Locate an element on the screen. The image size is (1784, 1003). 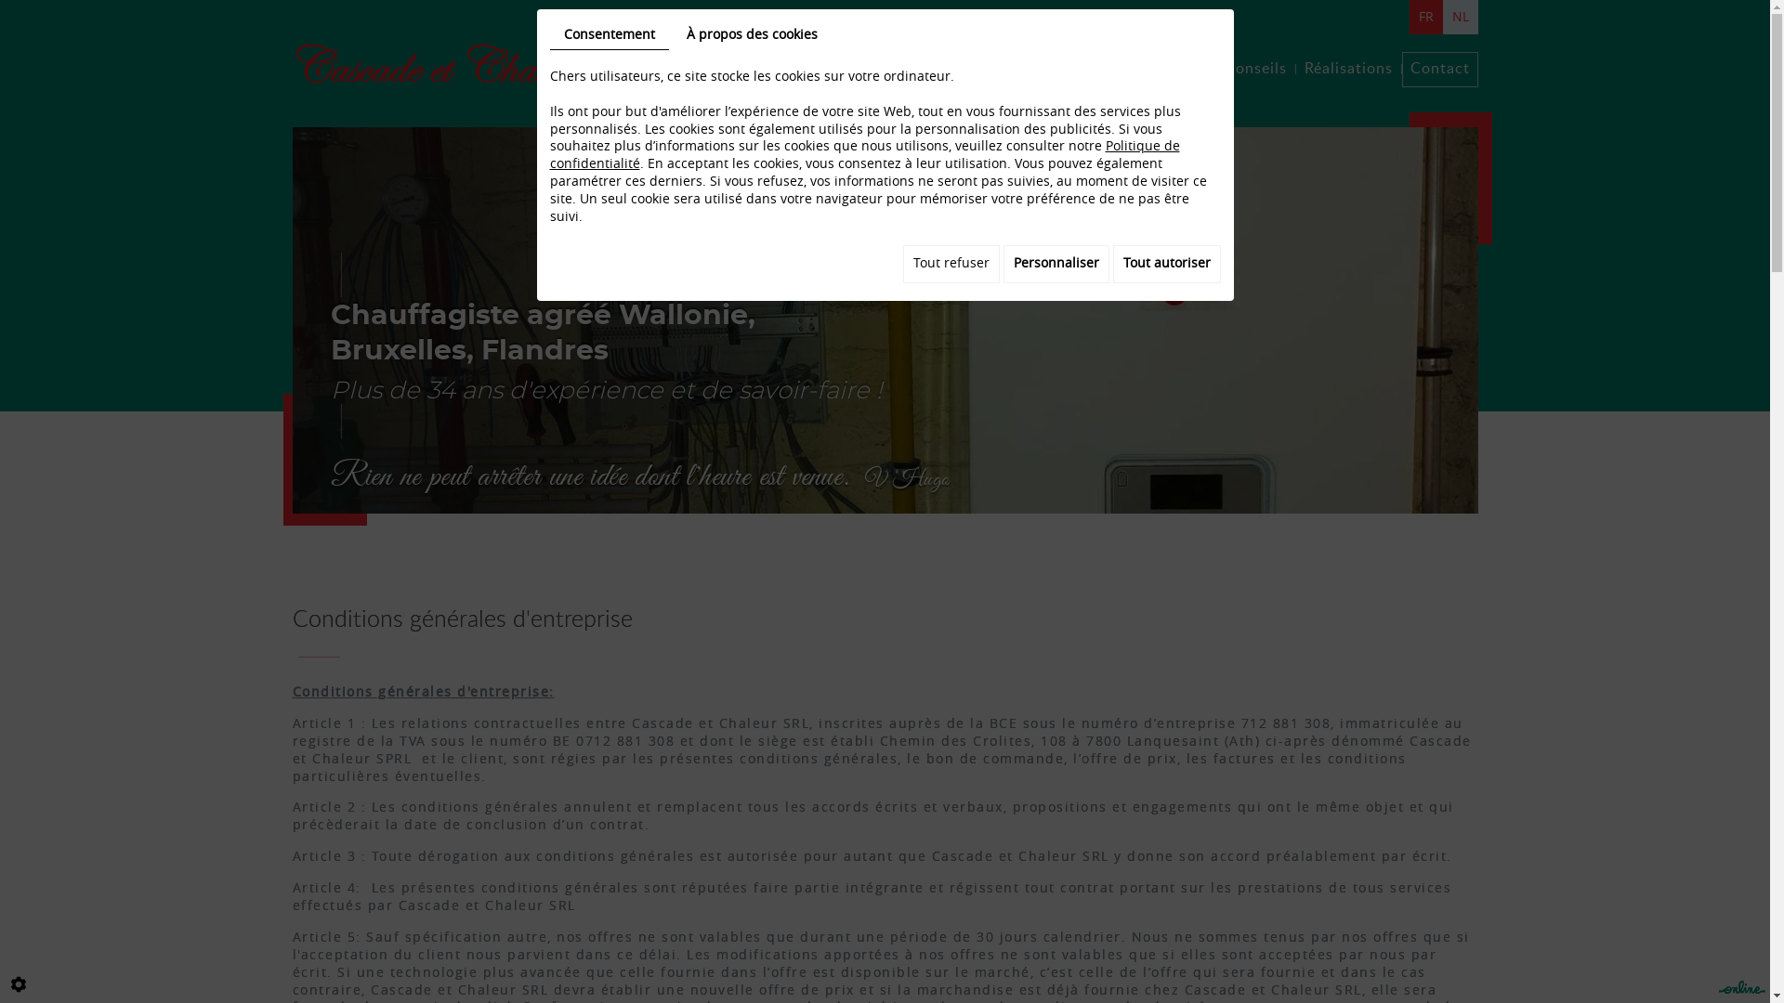
FR is located at coordinates (1425, 17).